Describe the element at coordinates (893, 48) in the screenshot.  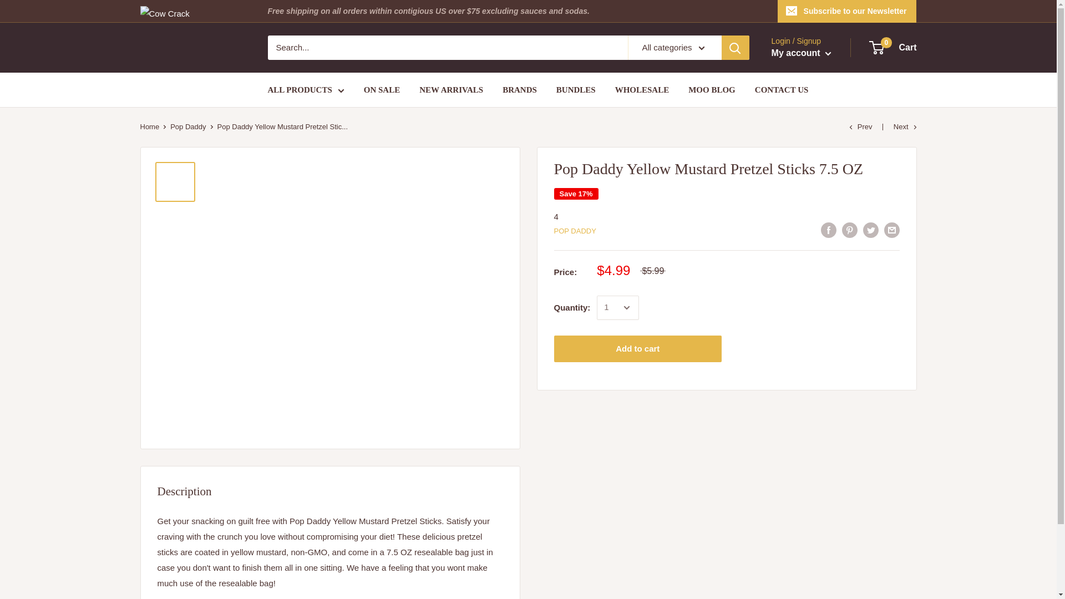
I see `ALL PRODUCTS` at that location.